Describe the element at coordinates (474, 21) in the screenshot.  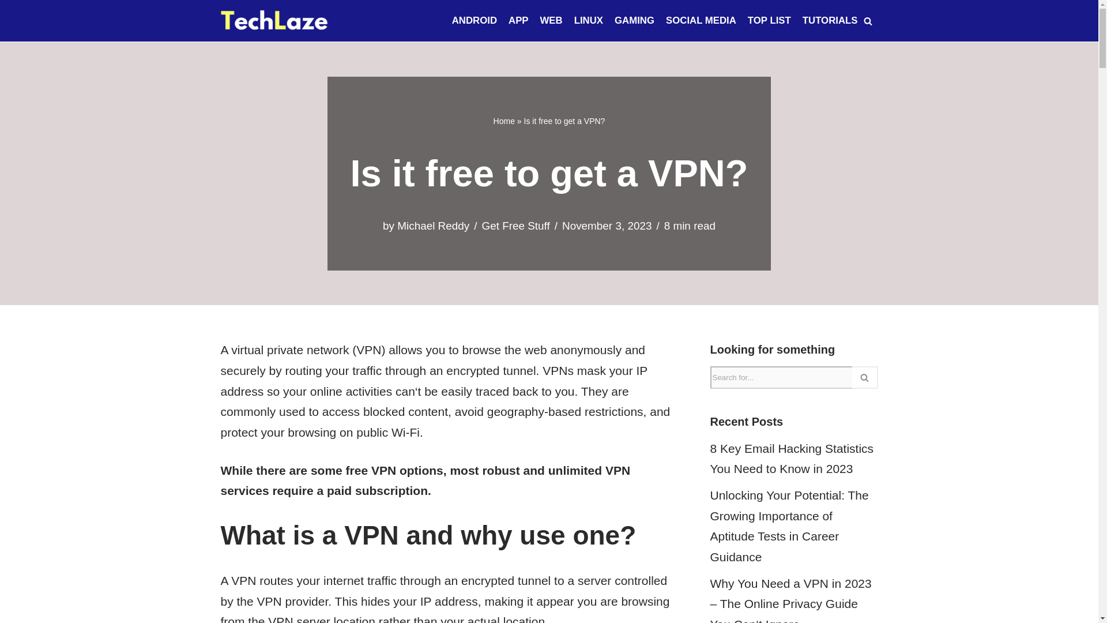
I see `ANDROID` at that location.